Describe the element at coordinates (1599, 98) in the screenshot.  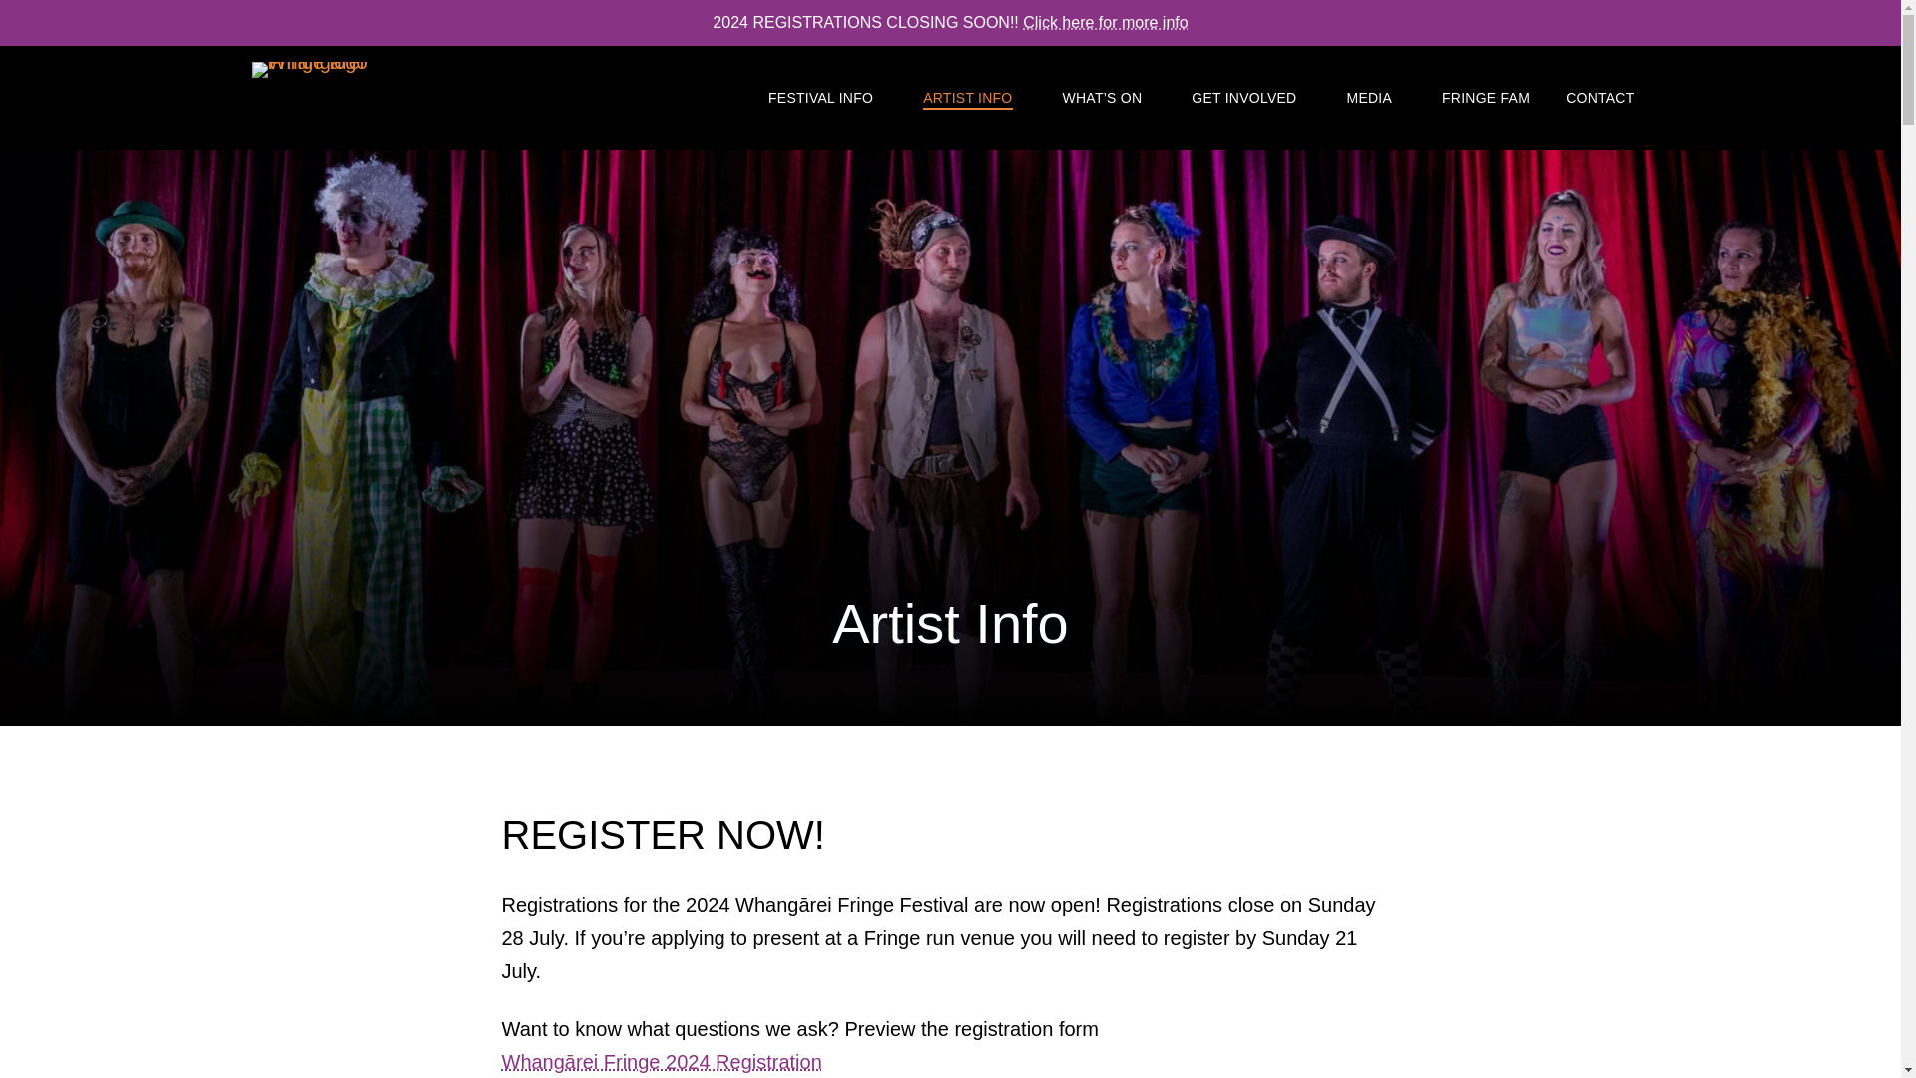
I see `CONTACT` at that location.